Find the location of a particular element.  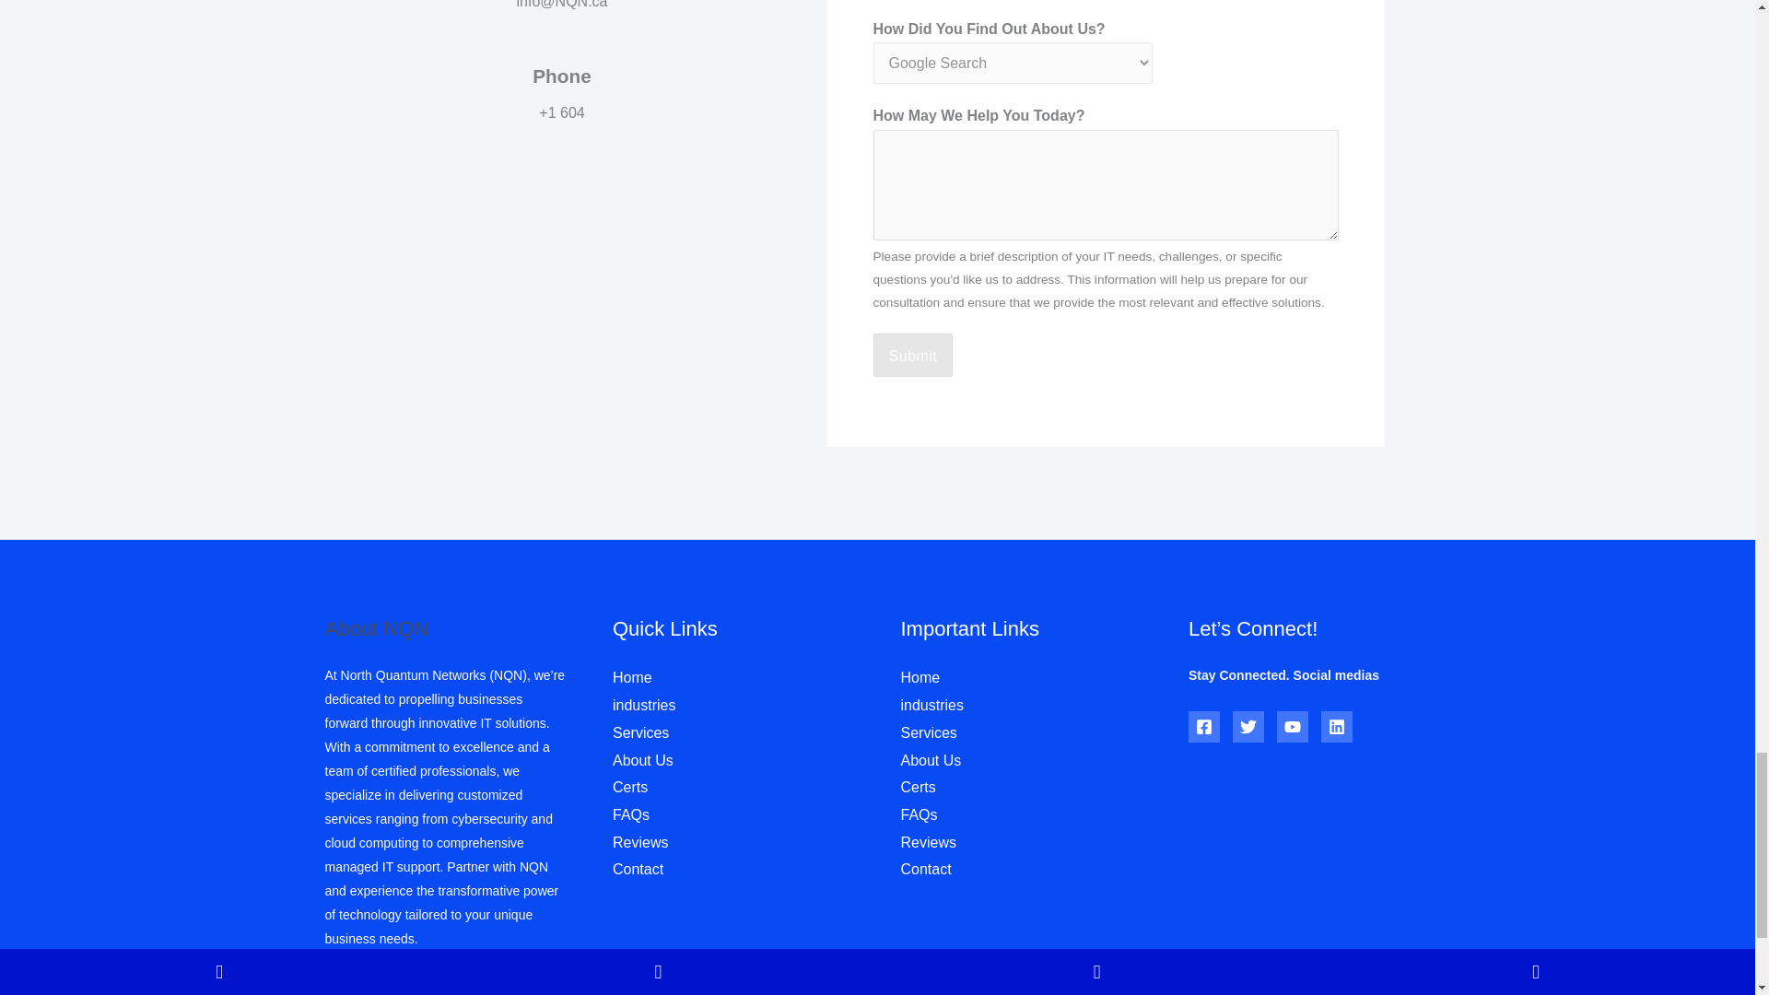

Services is located at coordinates (639, 732).